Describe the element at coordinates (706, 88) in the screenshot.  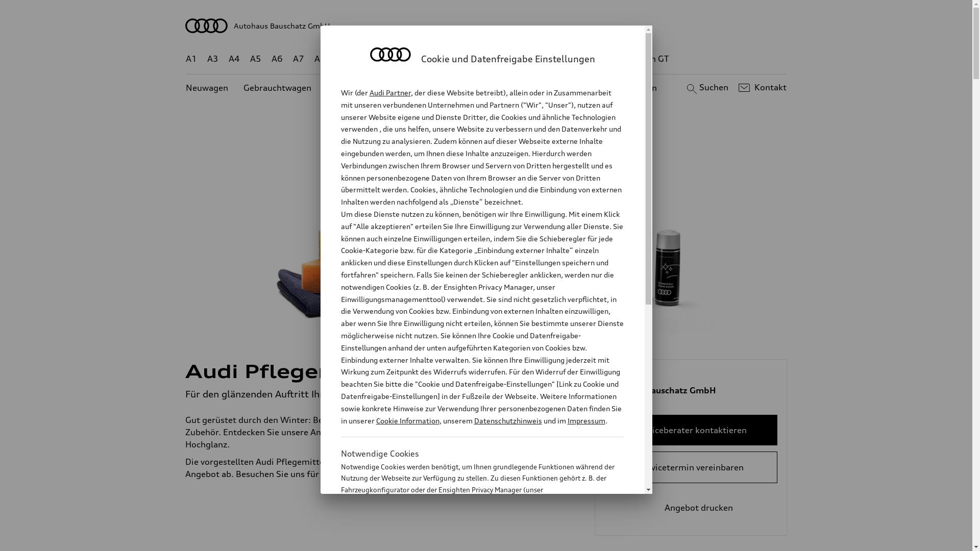
I see `Suchen` at that location.